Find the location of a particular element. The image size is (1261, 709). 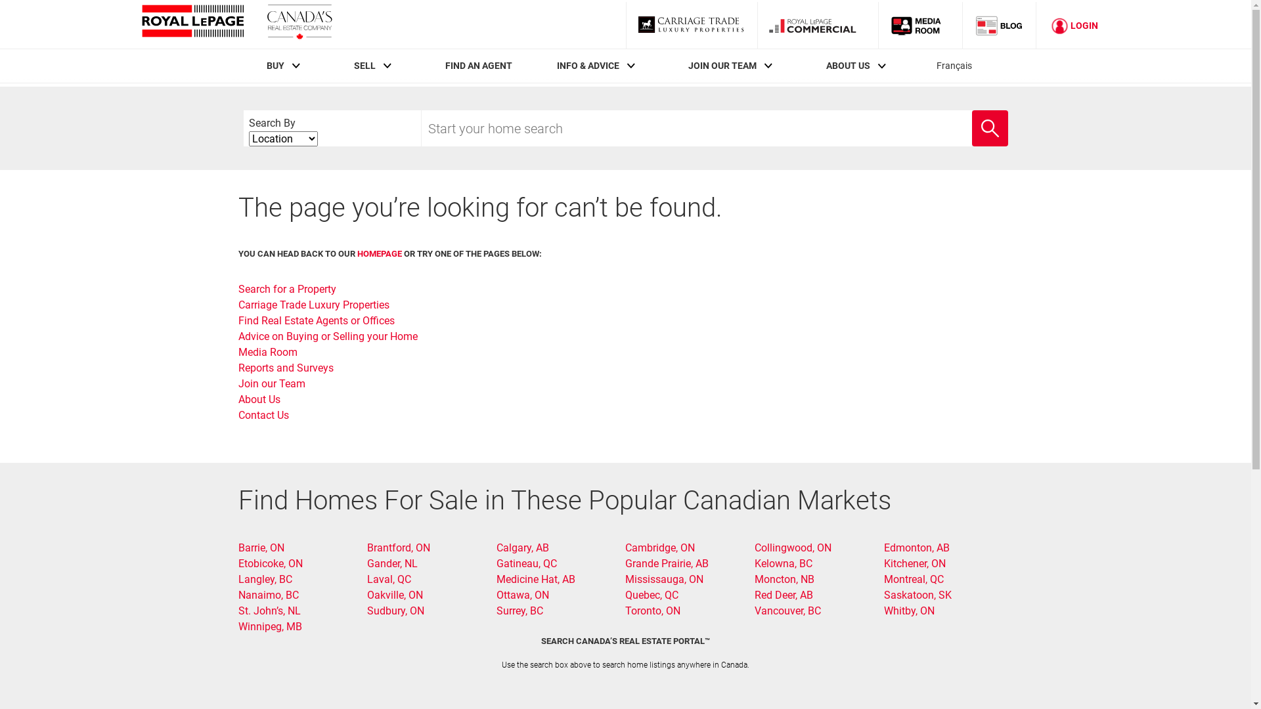

Ottawa, ON is located at coordinates (523, 595).